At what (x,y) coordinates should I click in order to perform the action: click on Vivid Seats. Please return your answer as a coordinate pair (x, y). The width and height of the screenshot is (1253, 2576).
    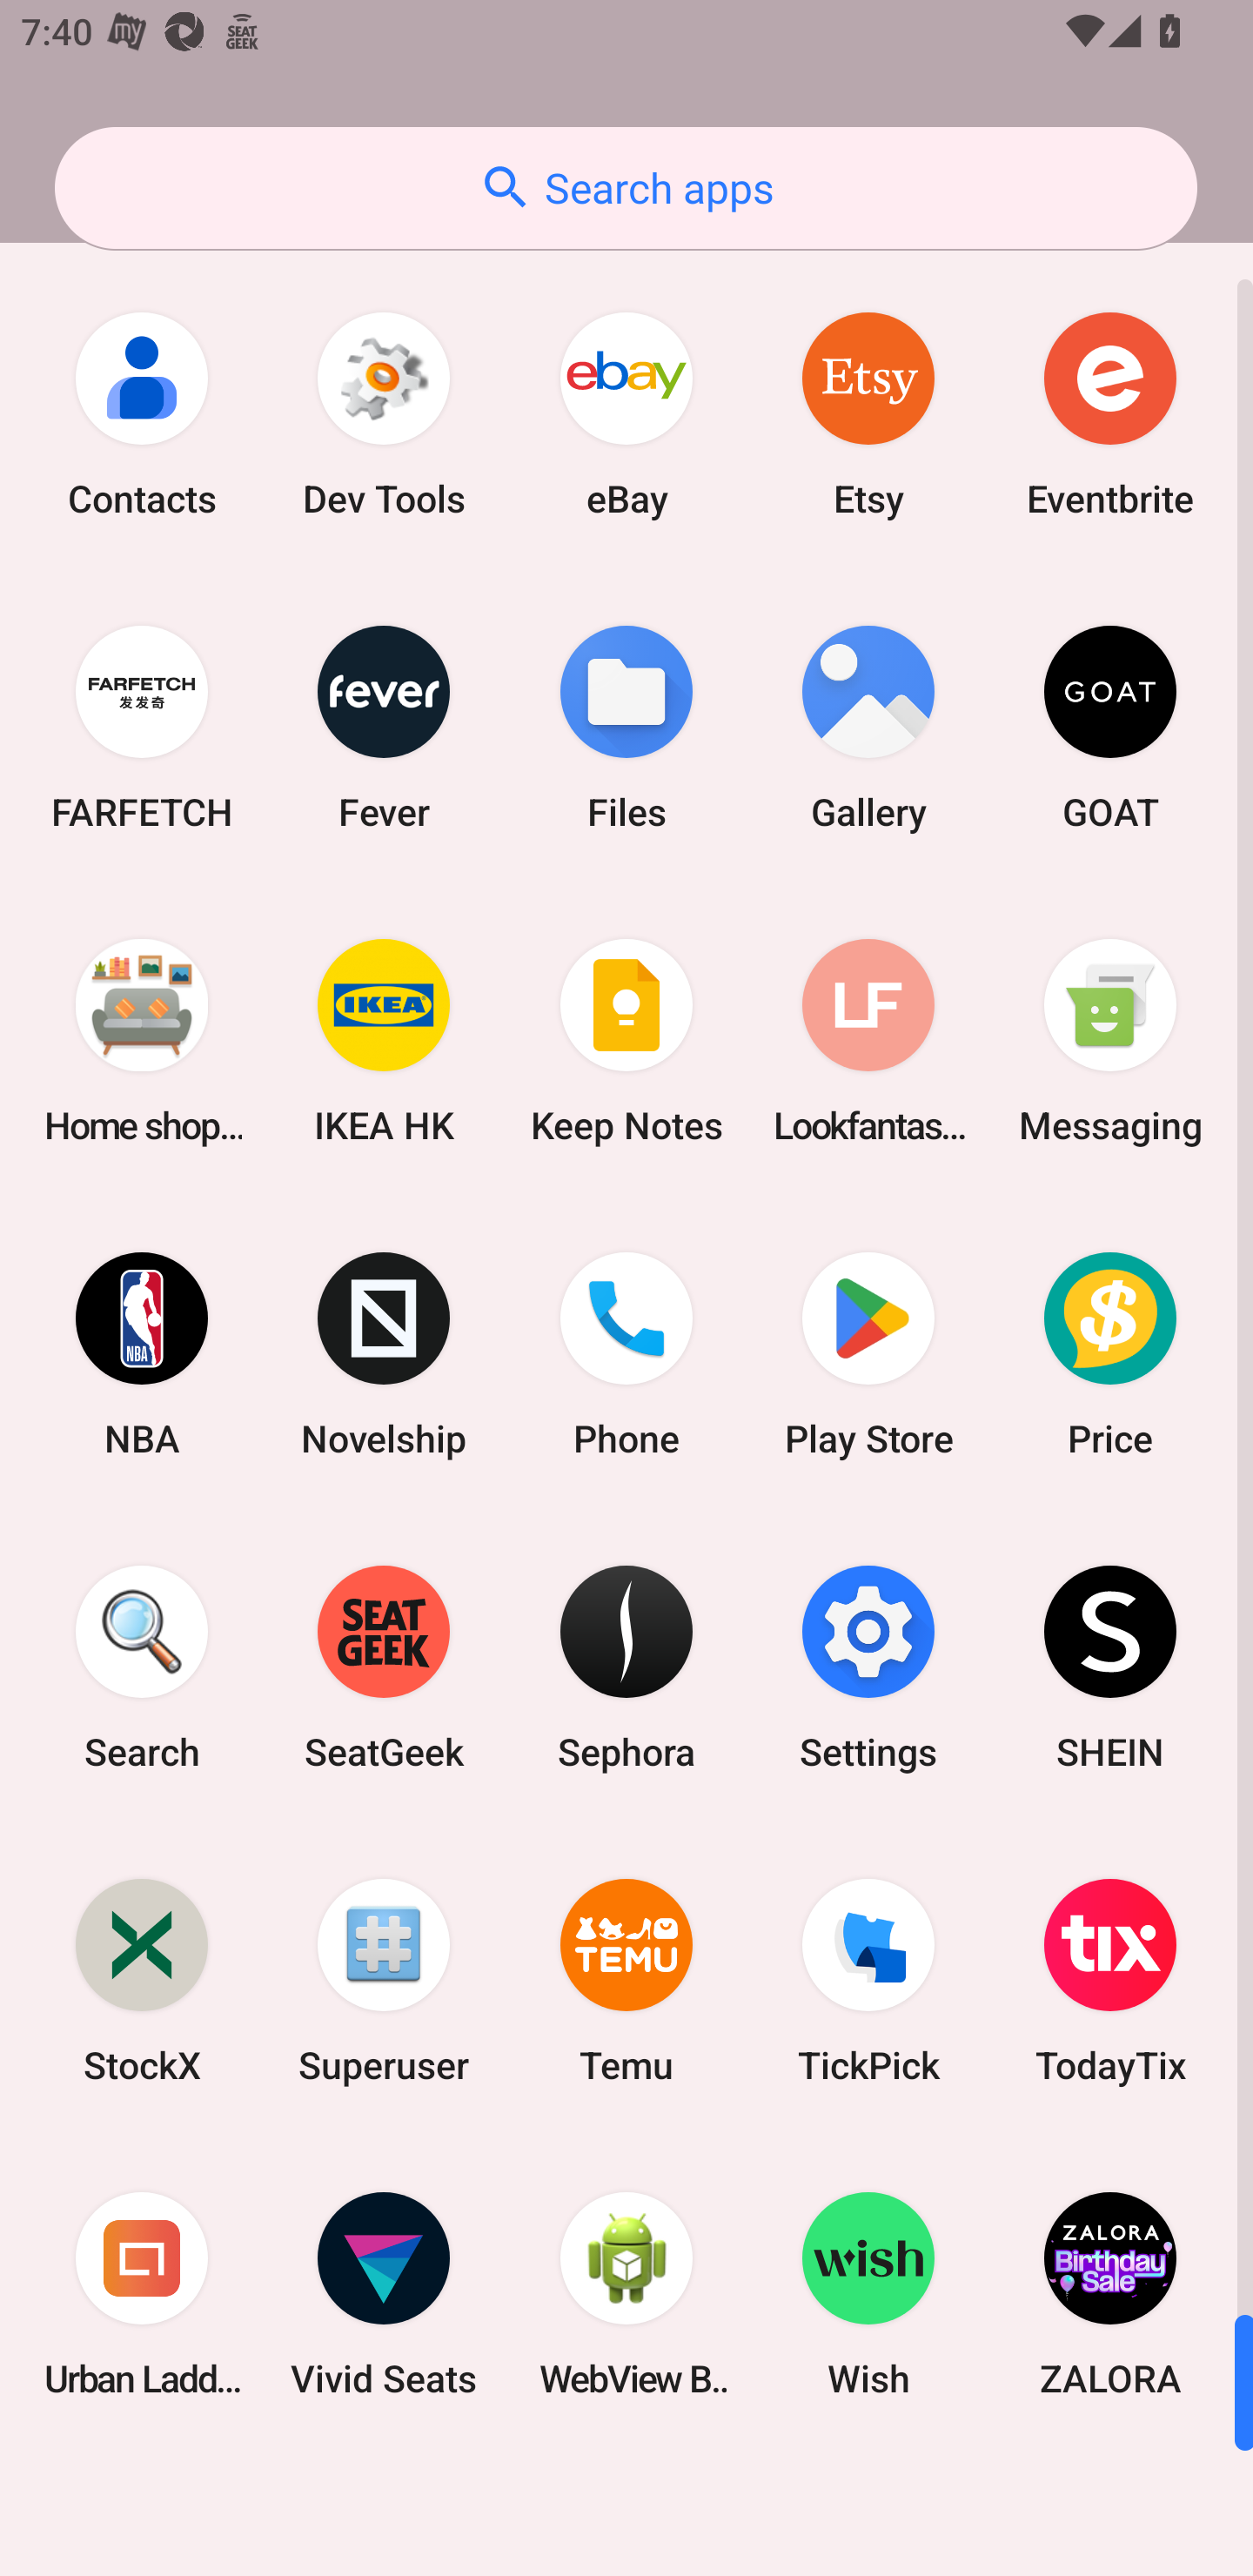
    Looking at the image, I should click on (384, 2293).